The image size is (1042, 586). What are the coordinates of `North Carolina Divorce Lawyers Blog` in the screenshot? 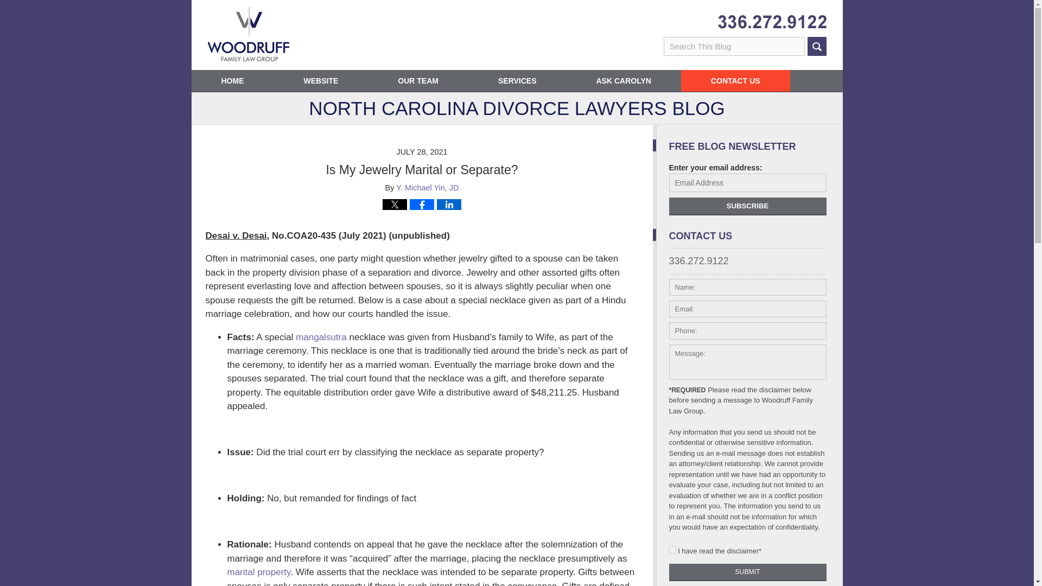 It's located at (247, 34).